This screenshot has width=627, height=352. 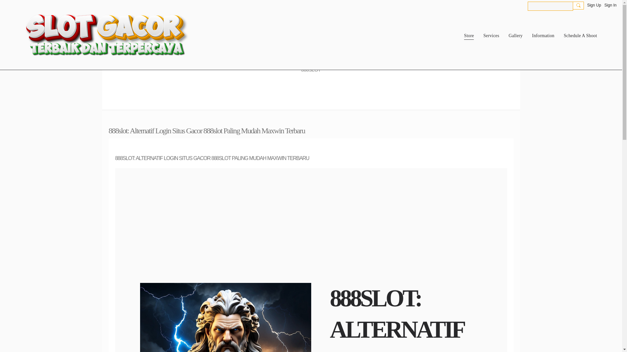 I want to click on NATIONALTHEATREWALES, so click(x=311, y=48).